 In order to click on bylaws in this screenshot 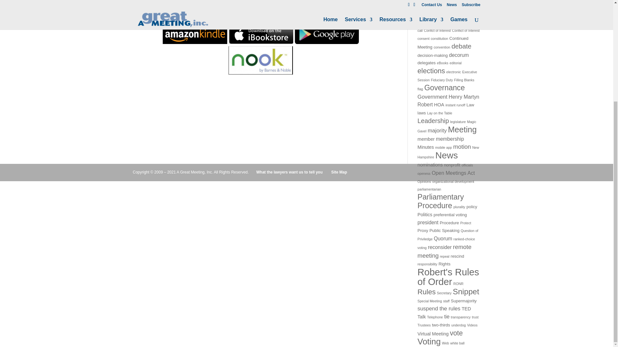, I will do `click(467, 1)`.